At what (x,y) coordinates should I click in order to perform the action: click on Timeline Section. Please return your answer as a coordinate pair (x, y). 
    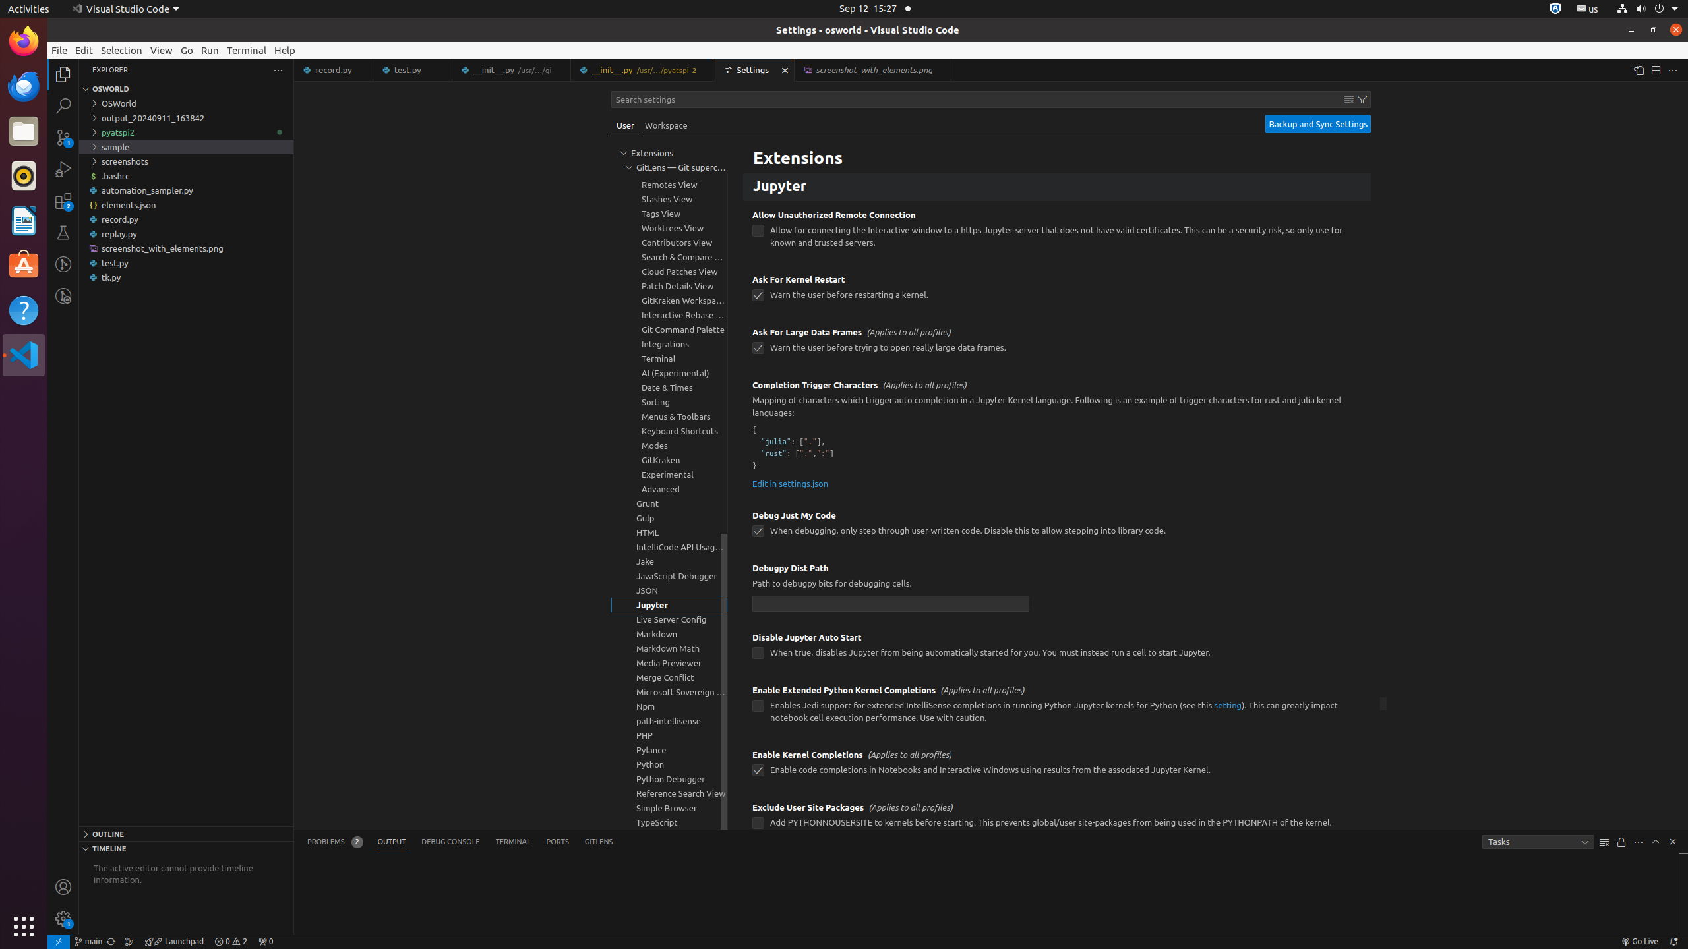
    Looking at the image, I should click on (186, 848).